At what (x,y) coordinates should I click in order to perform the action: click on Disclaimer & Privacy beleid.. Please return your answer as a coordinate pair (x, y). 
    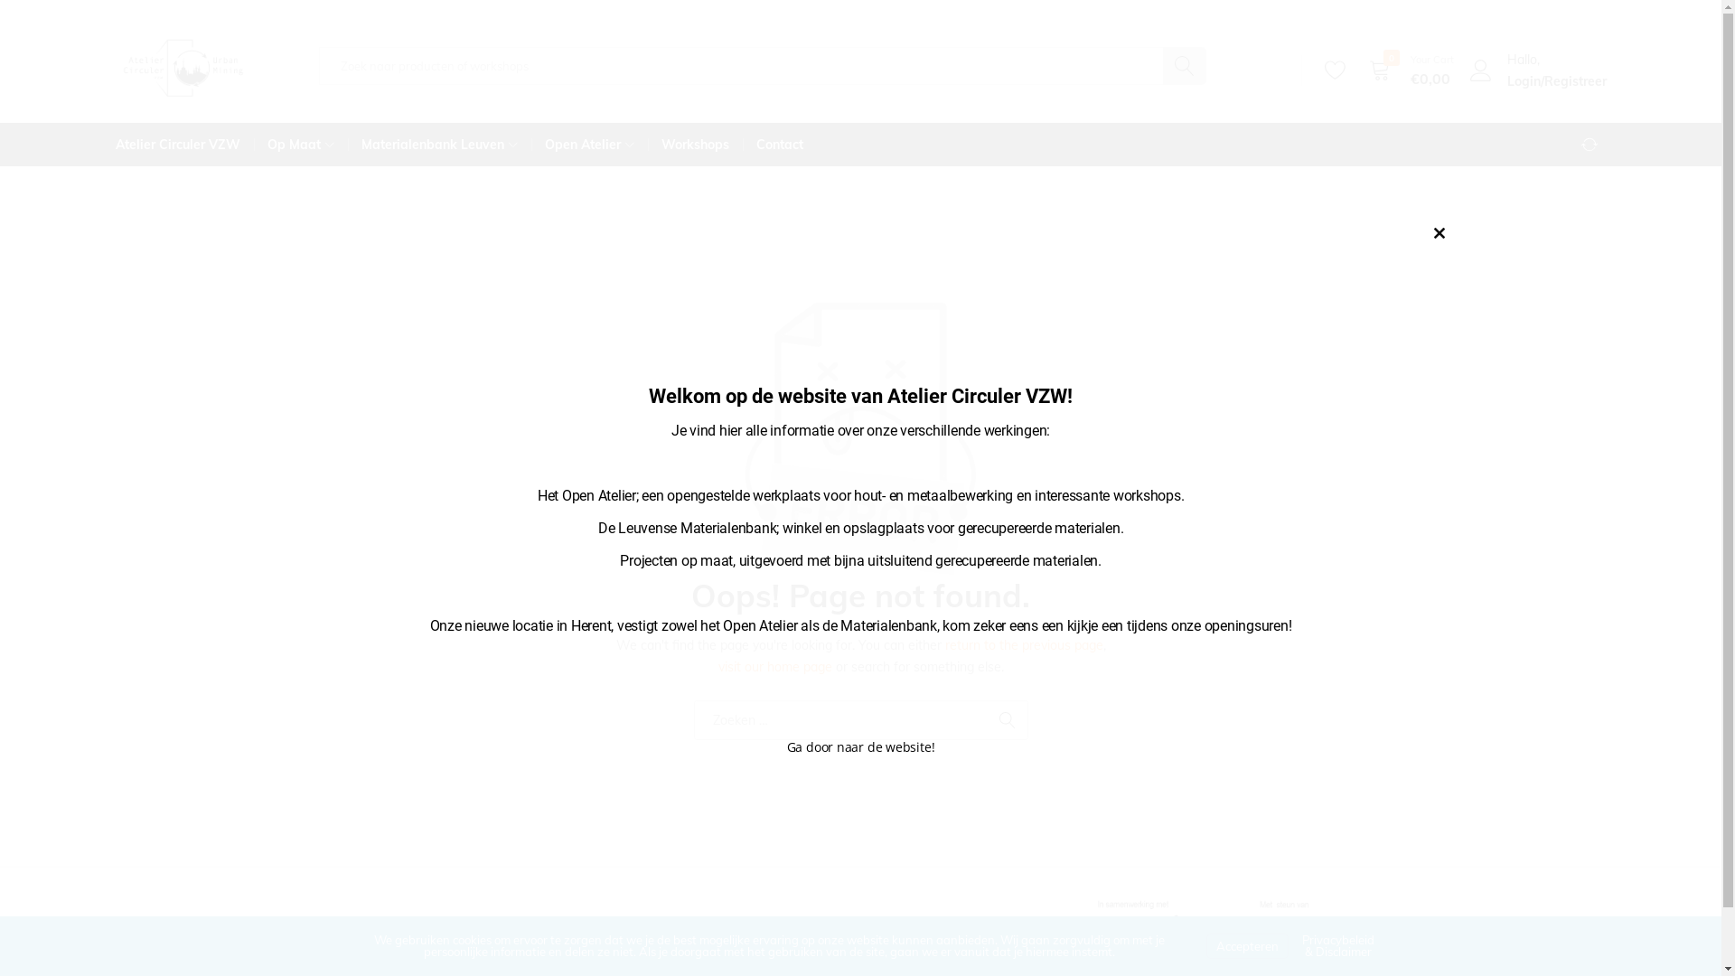
    Looking at the image, I should click on (411, 962).